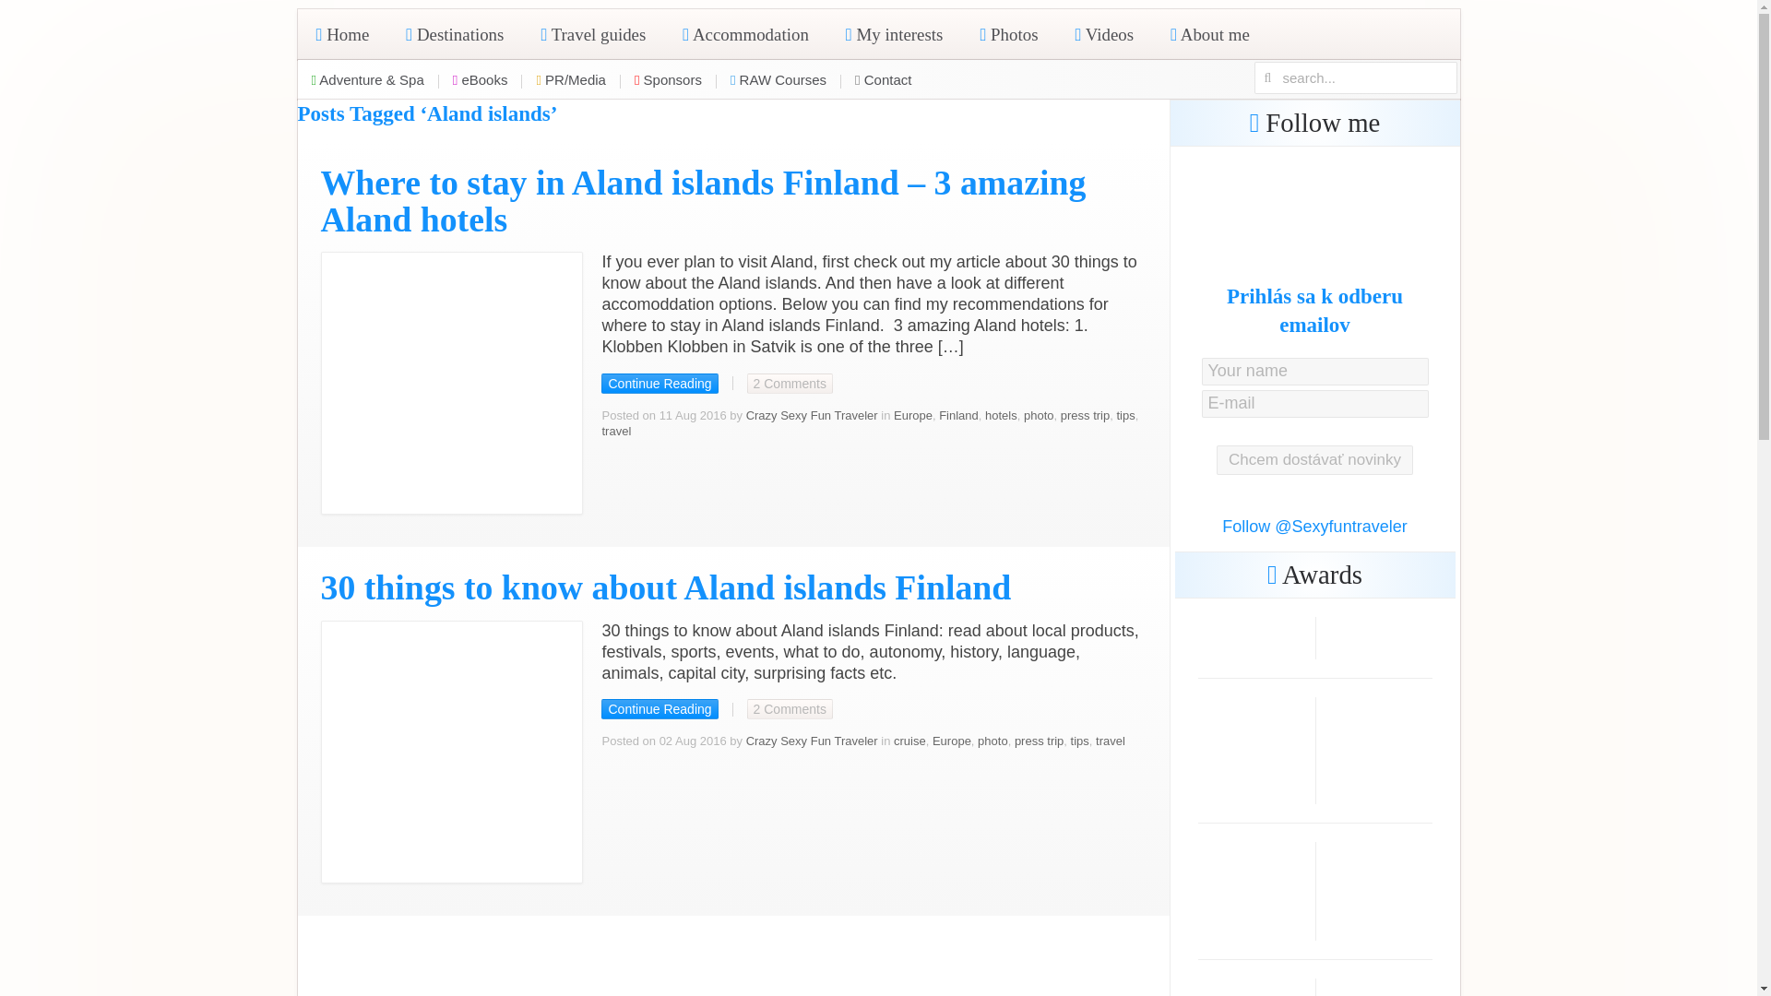  I want to click on 30 things to know about Aland islands Finland, so click(659, 708).